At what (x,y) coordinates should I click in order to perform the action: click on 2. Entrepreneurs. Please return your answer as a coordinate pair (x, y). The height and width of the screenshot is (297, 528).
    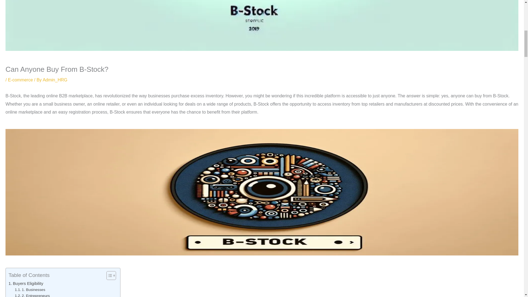
    Looking at the image, I should click on (32, 295).